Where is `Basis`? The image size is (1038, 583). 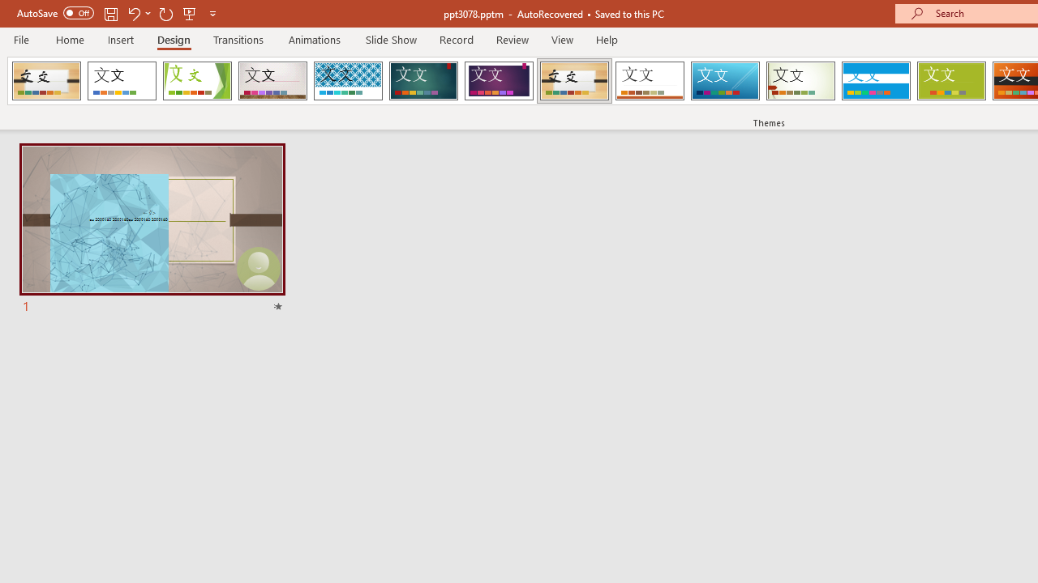
Basis is located at coordinates (950, 81).